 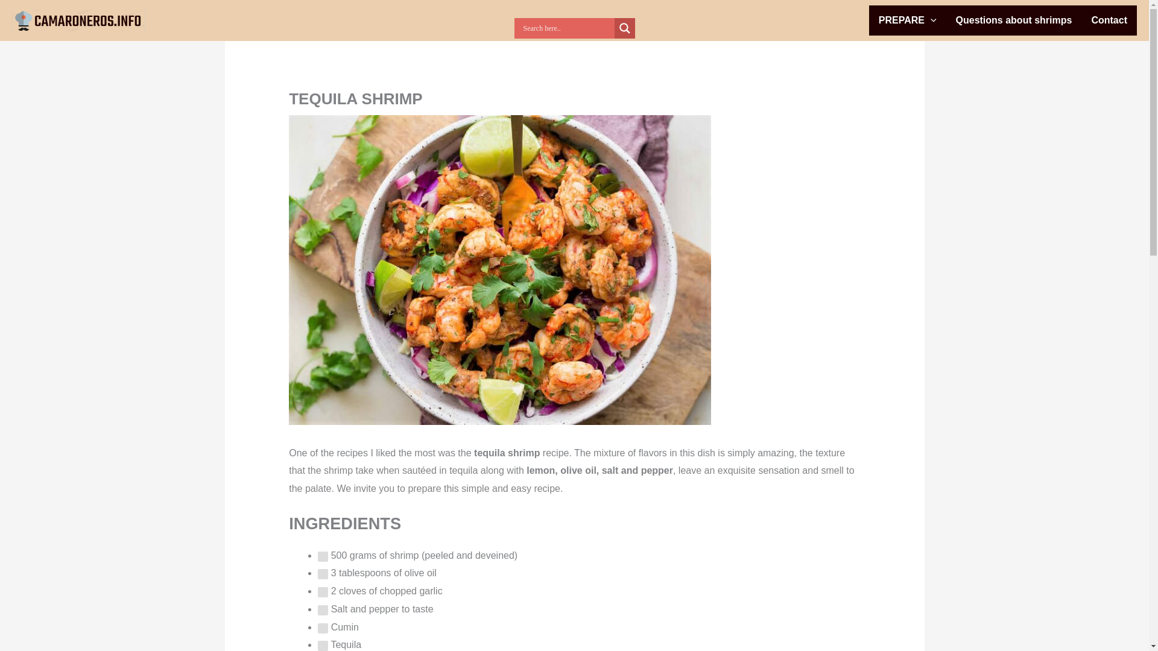 I want to click on PREPARE, so click(x=907, y=20).